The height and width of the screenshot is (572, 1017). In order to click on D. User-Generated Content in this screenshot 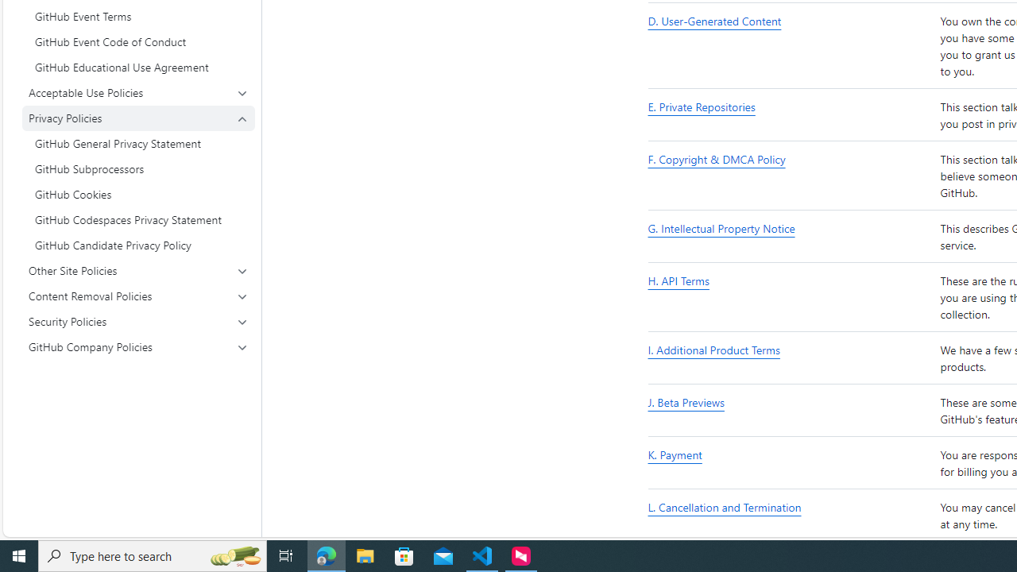, I will do `click(715, 21)`.